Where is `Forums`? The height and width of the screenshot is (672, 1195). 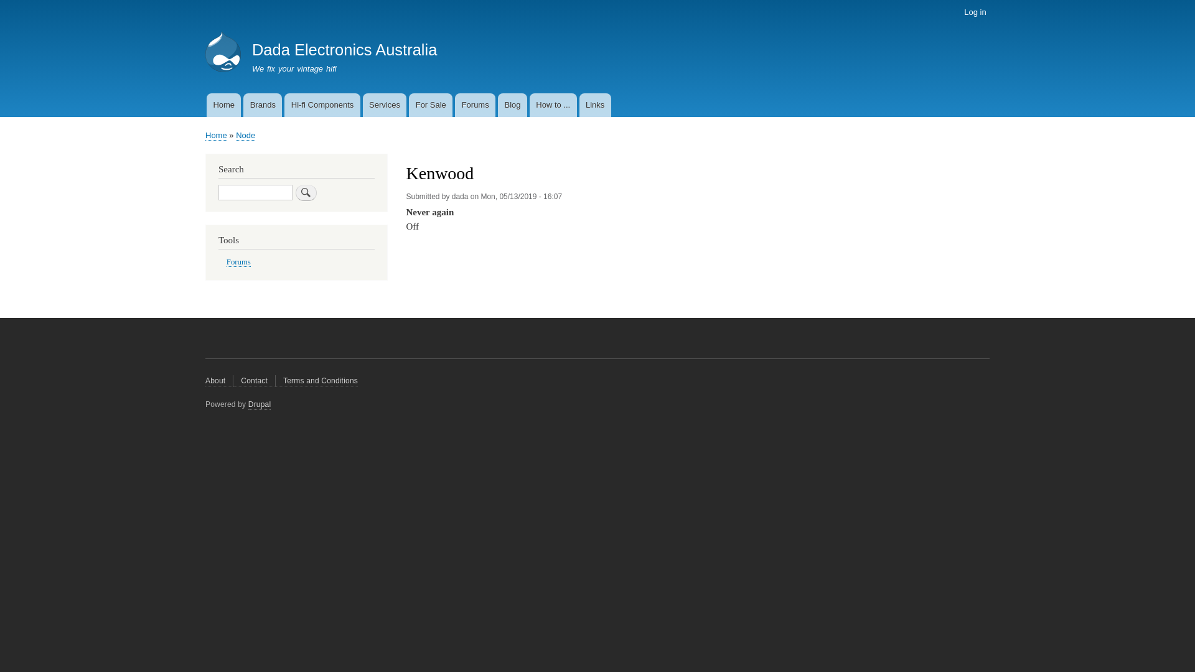
Forums is located at coordinates (476, 105).